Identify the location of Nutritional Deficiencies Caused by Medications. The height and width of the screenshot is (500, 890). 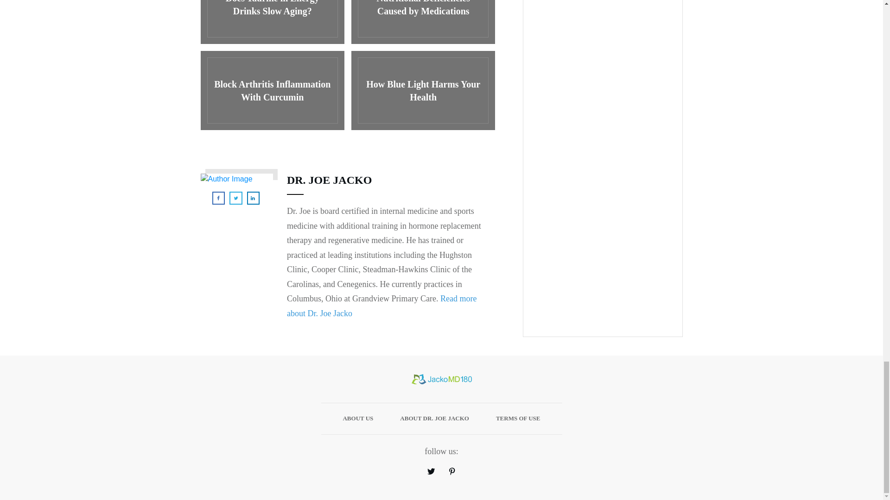
(423, 22).